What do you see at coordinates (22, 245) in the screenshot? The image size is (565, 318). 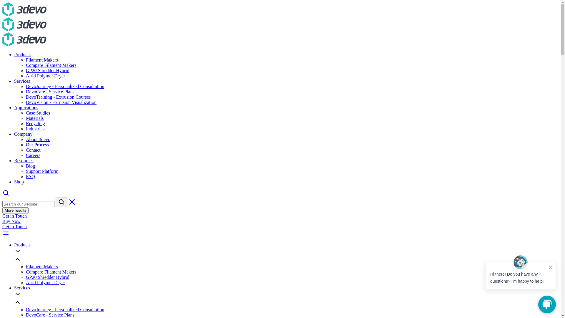 I see `Products` at bounding box center [22, 245].